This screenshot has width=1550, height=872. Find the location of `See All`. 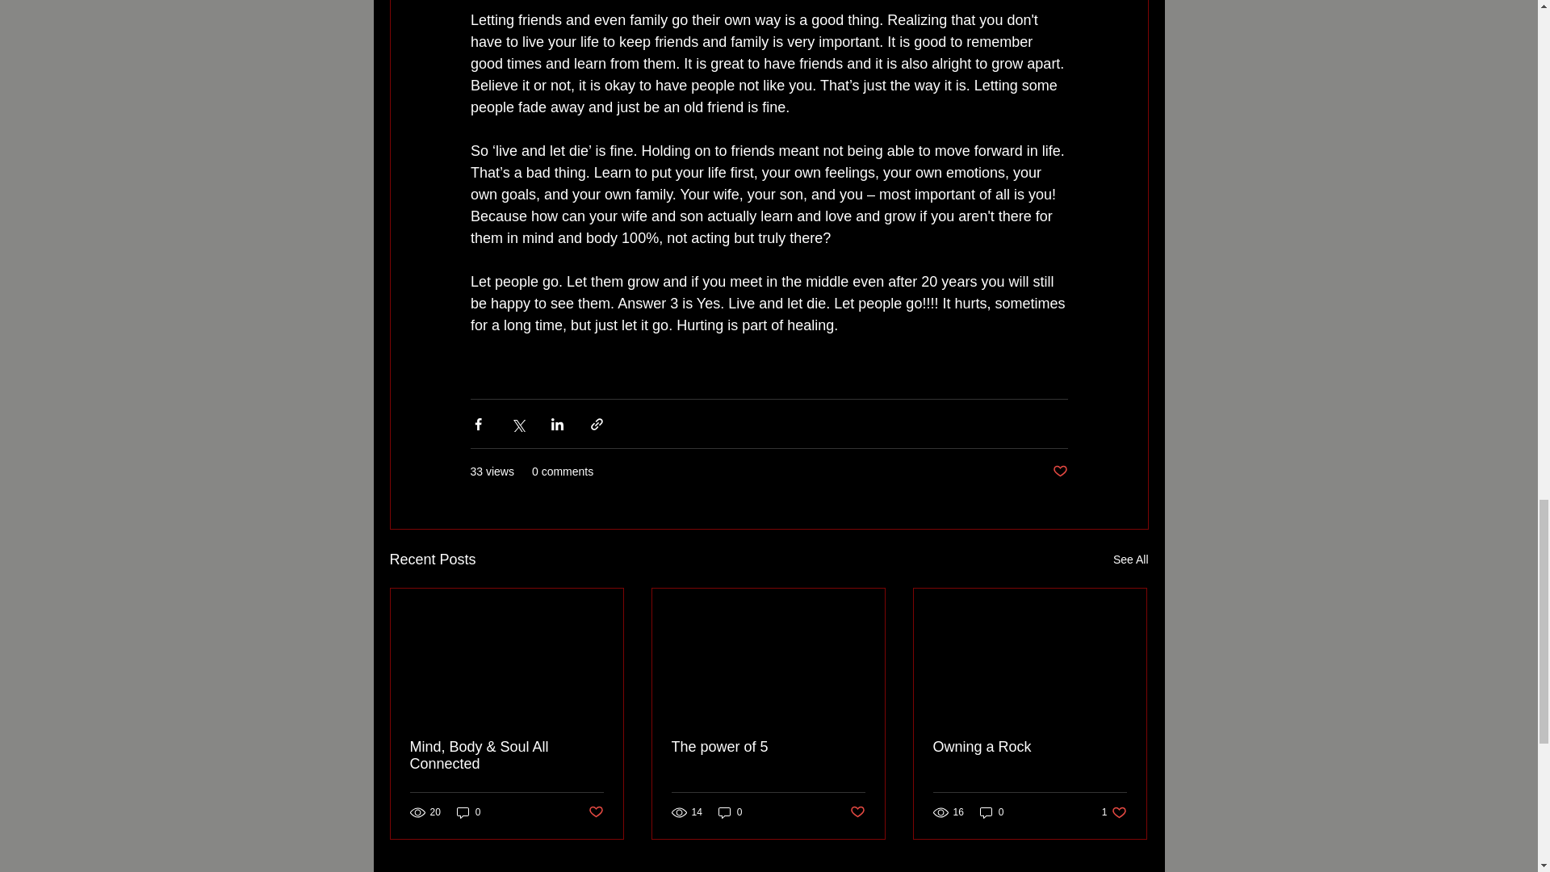

See All is located at coordinates (1130, 560).